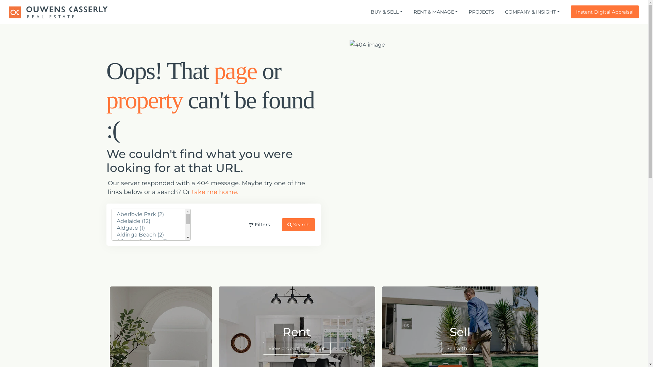  Describe the element at coordinates (387, 12) in the screenshot. I see `BUY & SELL` at that location.